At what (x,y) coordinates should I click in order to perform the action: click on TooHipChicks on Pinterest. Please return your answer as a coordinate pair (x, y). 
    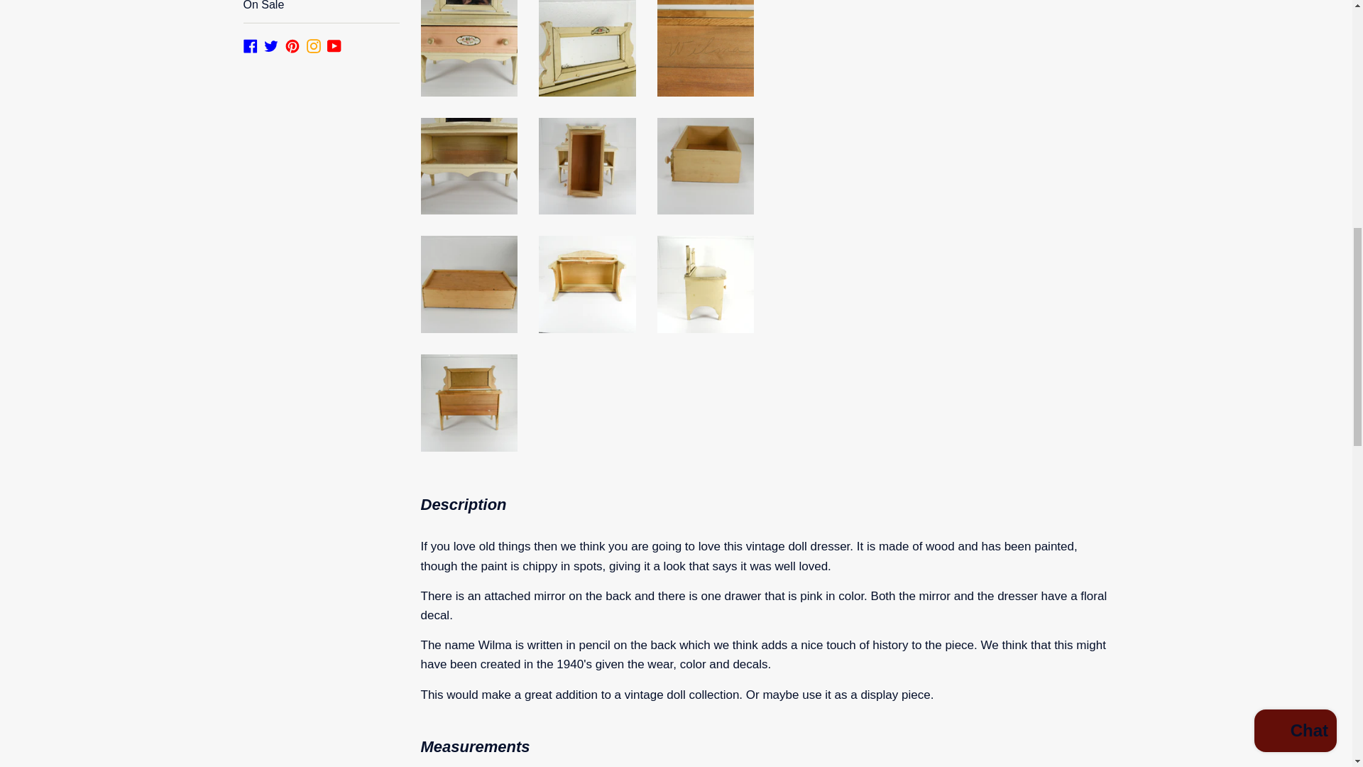
    Looking at the image, I should click on (292, 45).